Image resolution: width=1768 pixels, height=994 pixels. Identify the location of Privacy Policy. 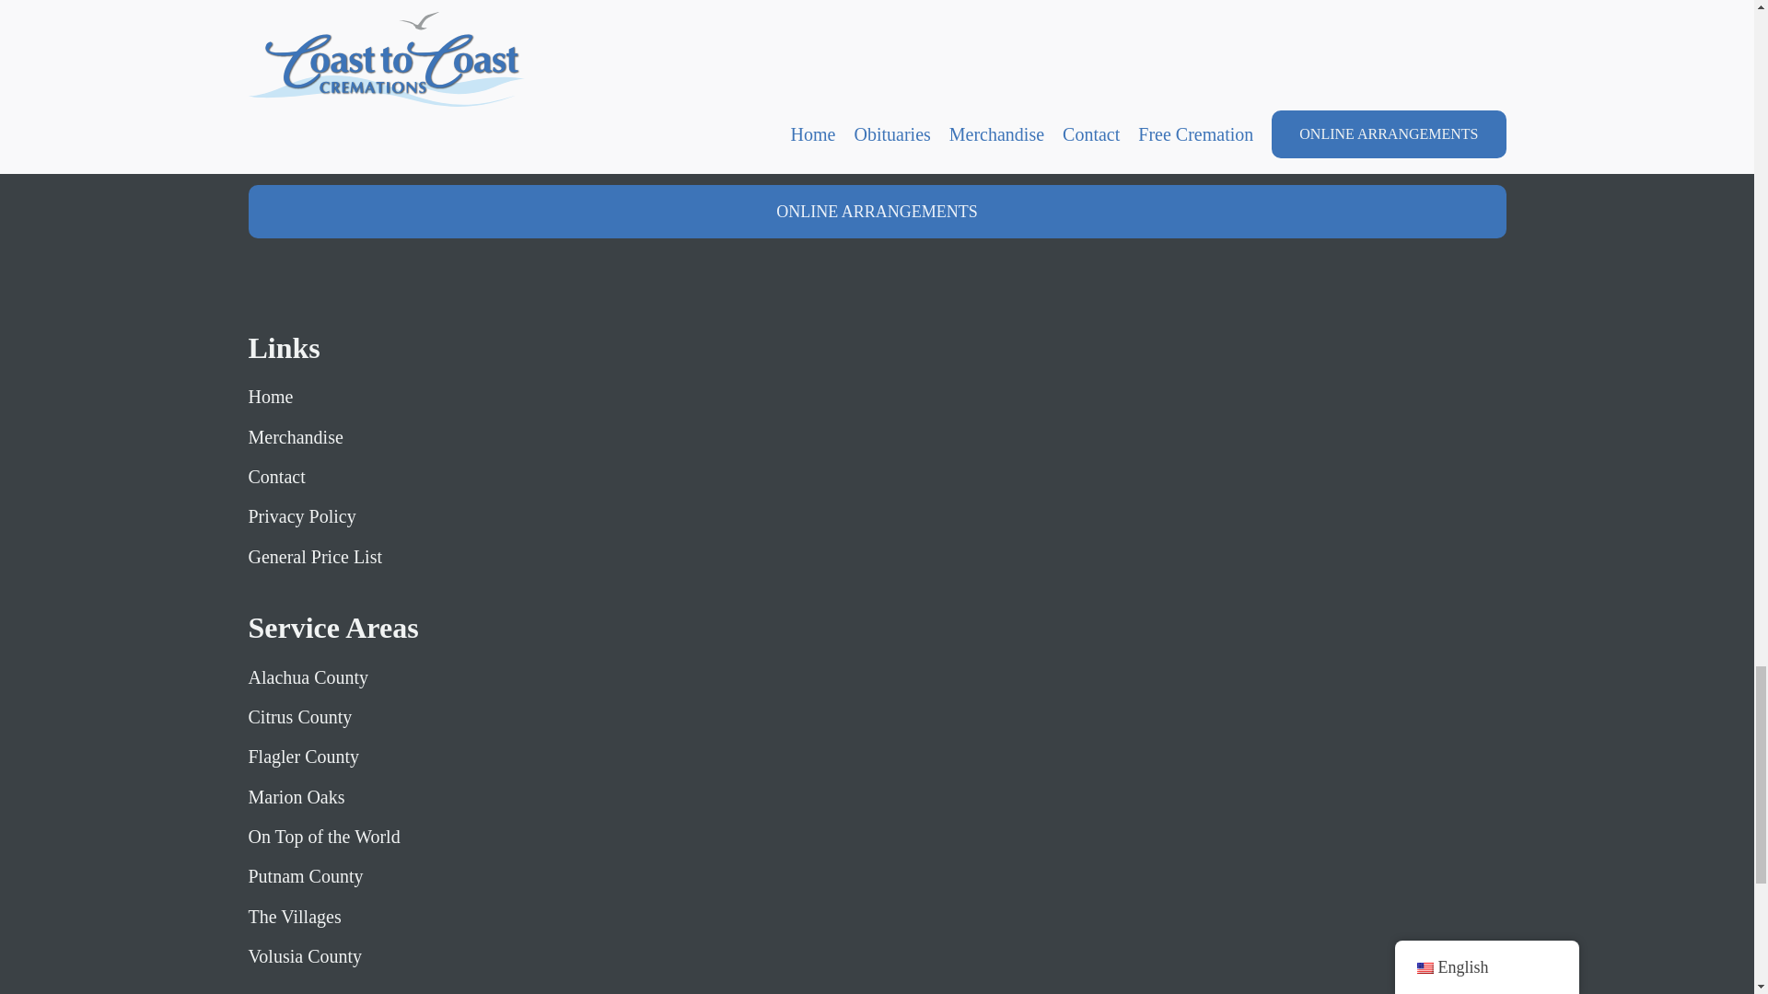
(316, 515).